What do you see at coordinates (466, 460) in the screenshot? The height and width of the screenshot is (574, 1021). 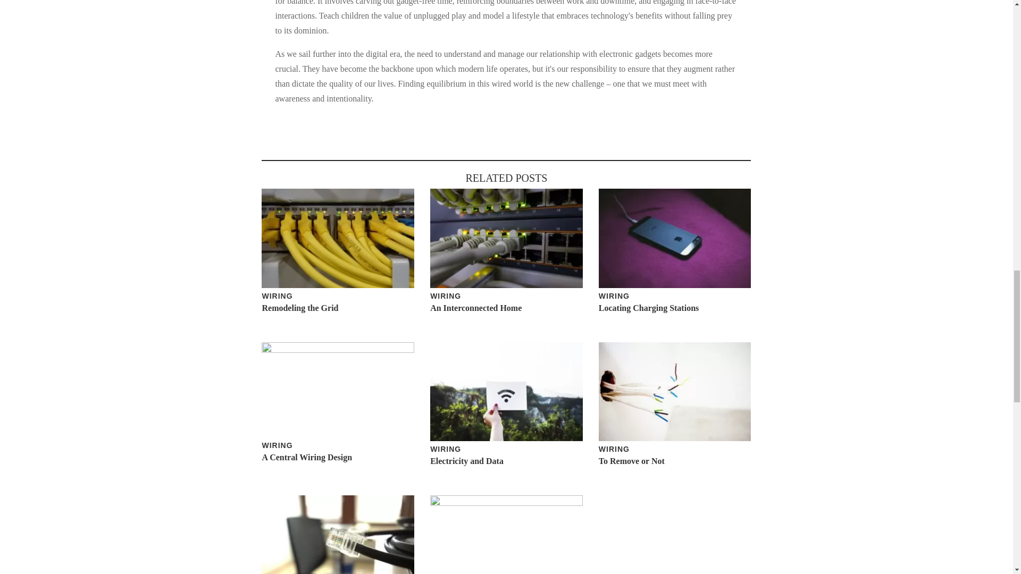 I see `Electricity and Data` at bounding box center [466, 460].